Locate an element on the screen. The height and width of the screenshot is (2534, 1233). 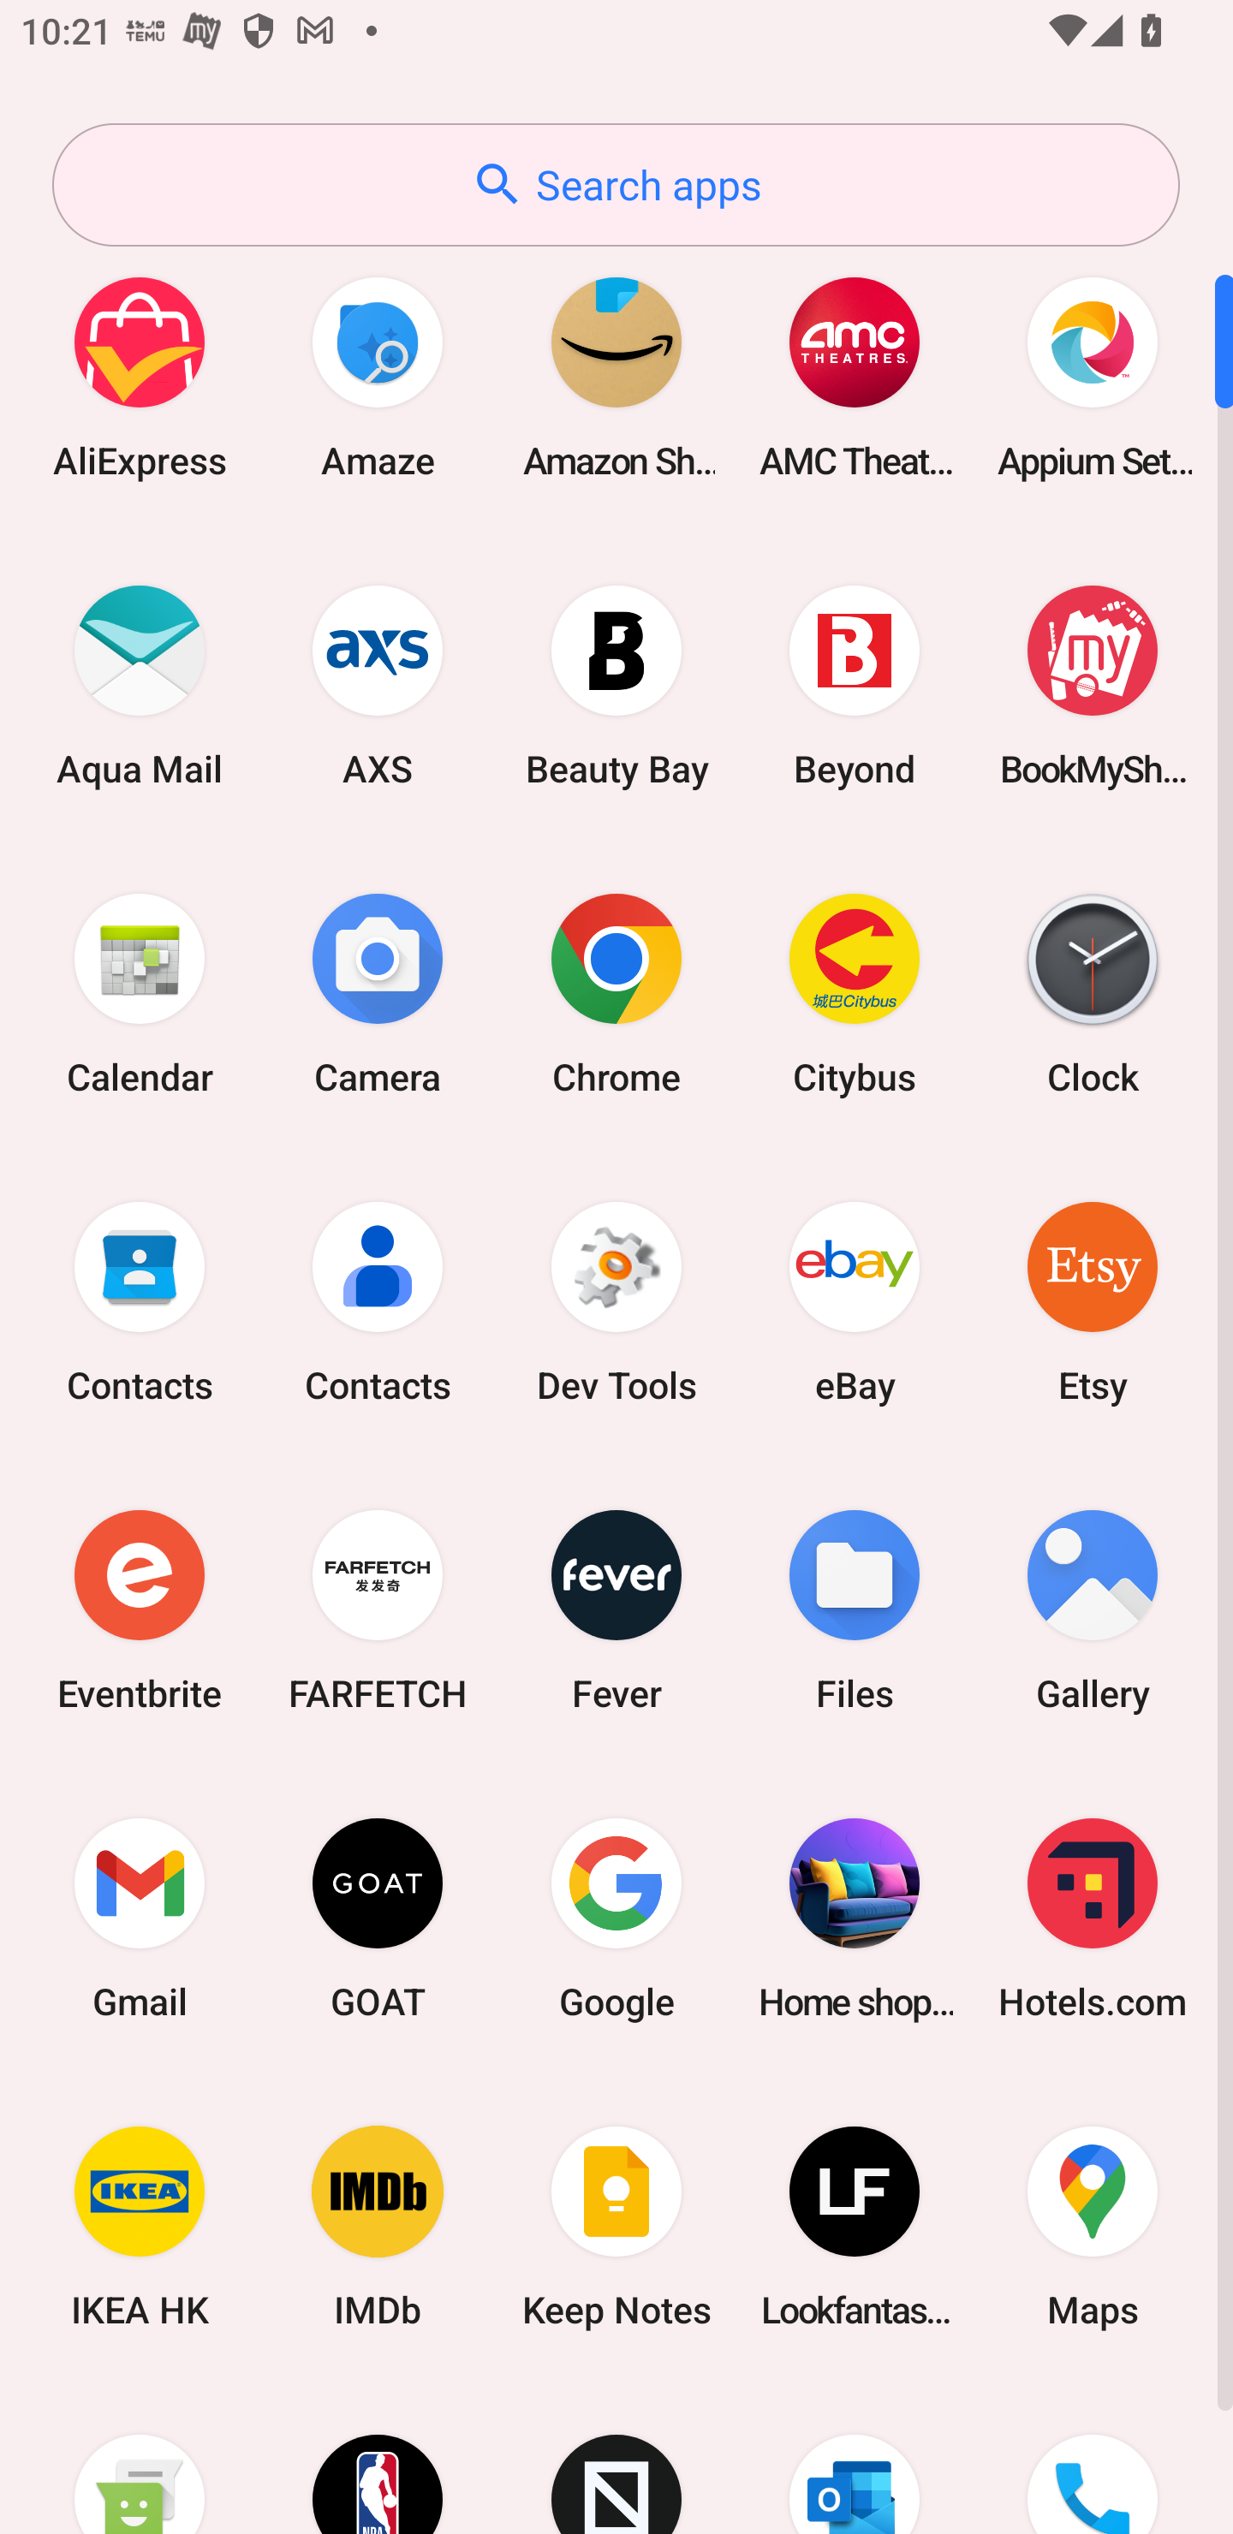
Lookfantastic is located at coordinates (855, 2228).